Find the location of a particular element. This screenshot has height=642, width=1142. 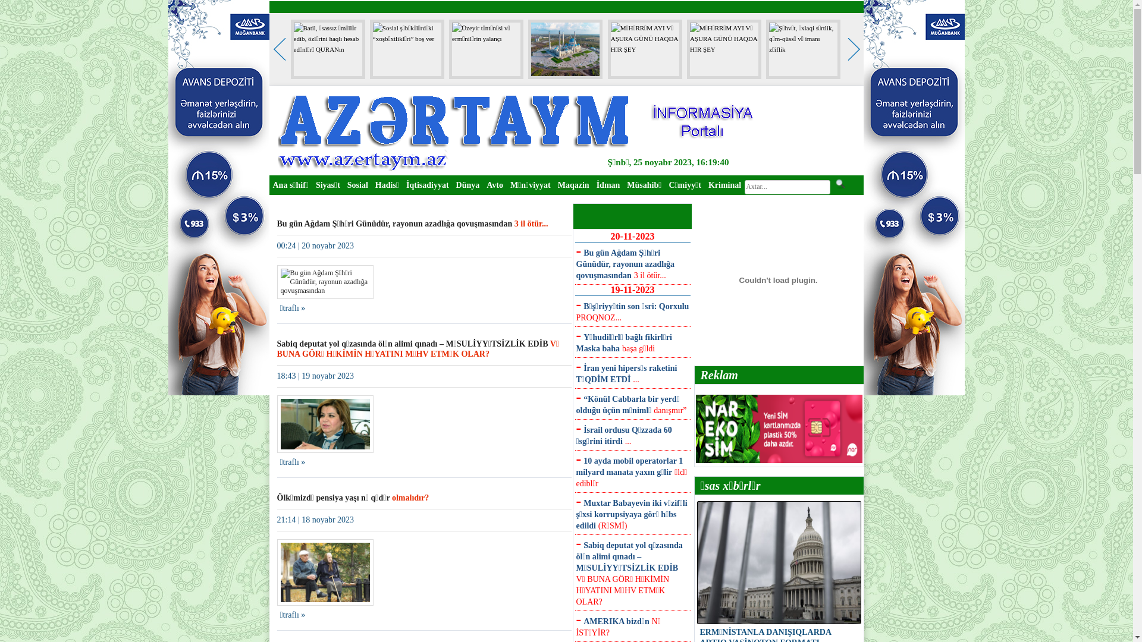

20 noyabr 2023 is located at coordinates (327, 246).